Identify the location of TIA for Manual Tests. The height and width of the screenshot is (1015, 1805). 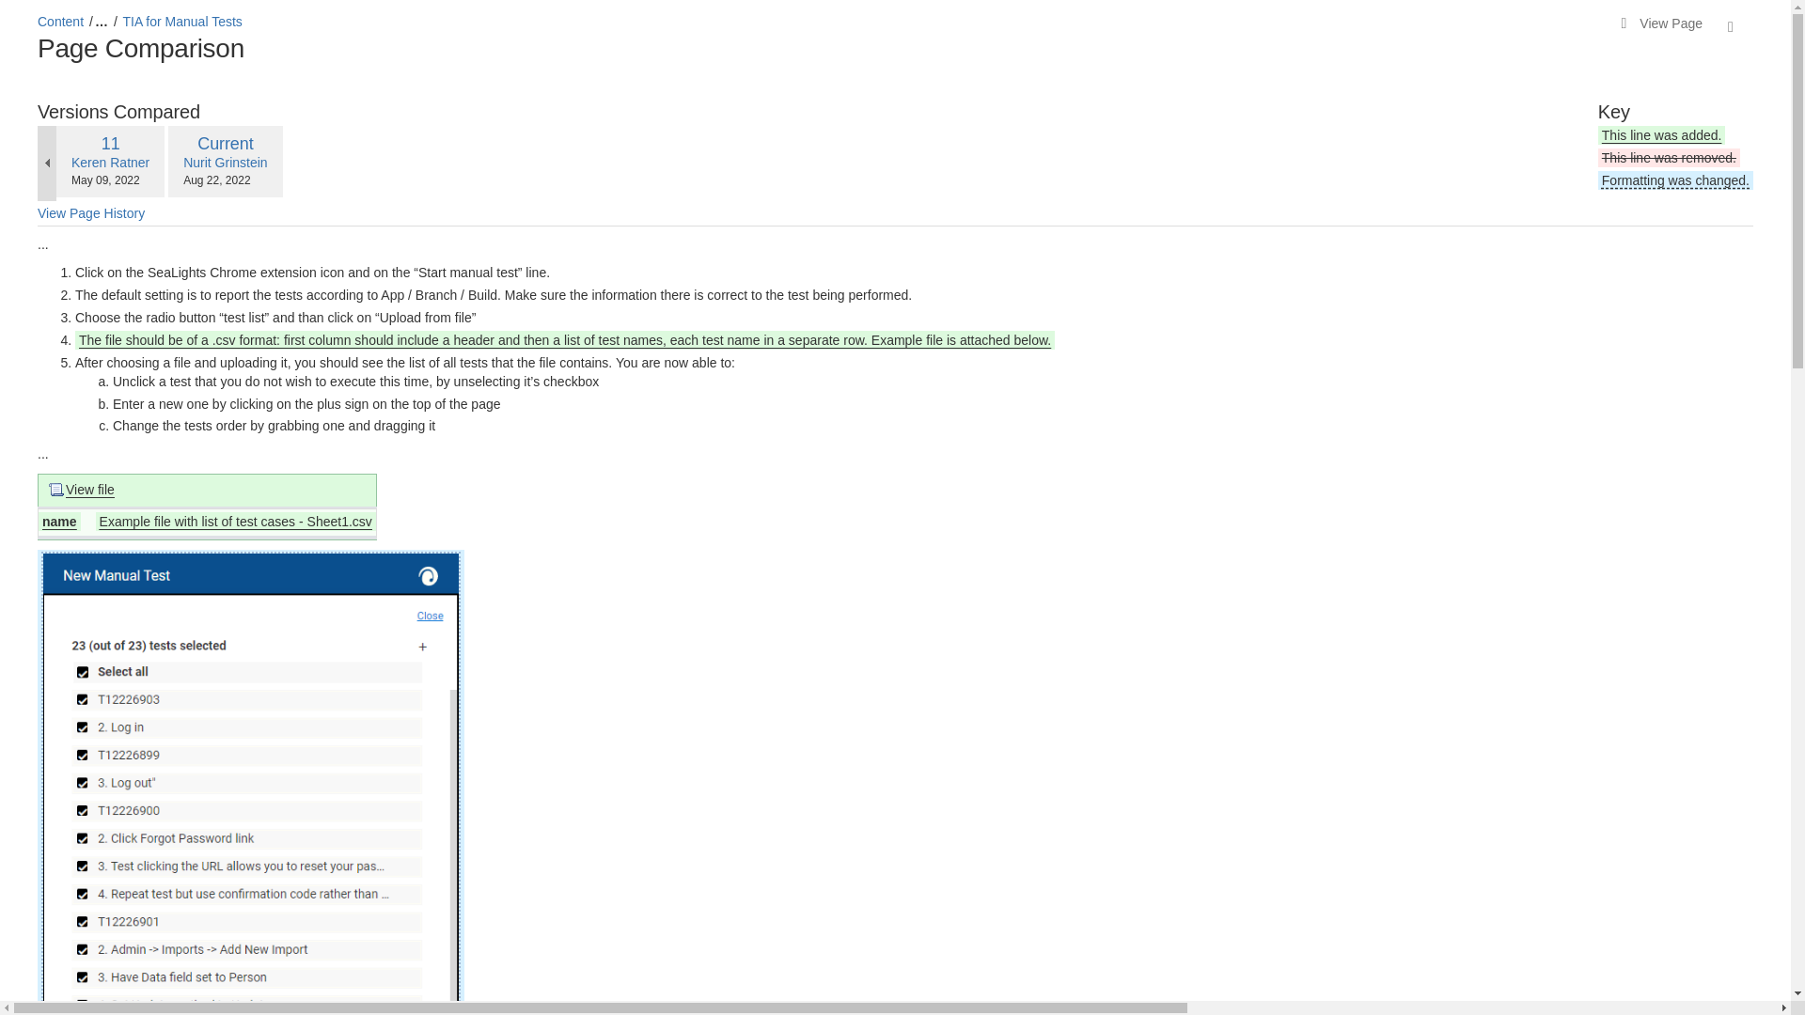
(90, 214).